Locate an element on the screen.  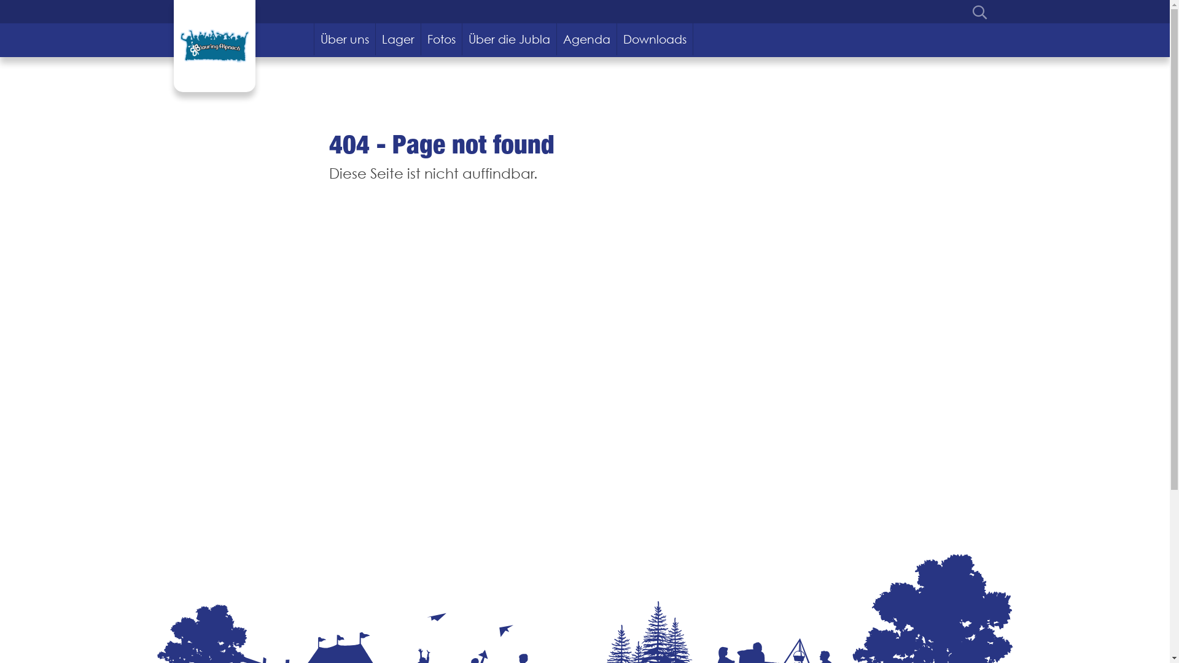
Blauring Alpnach is located at coordinates (214, 46).